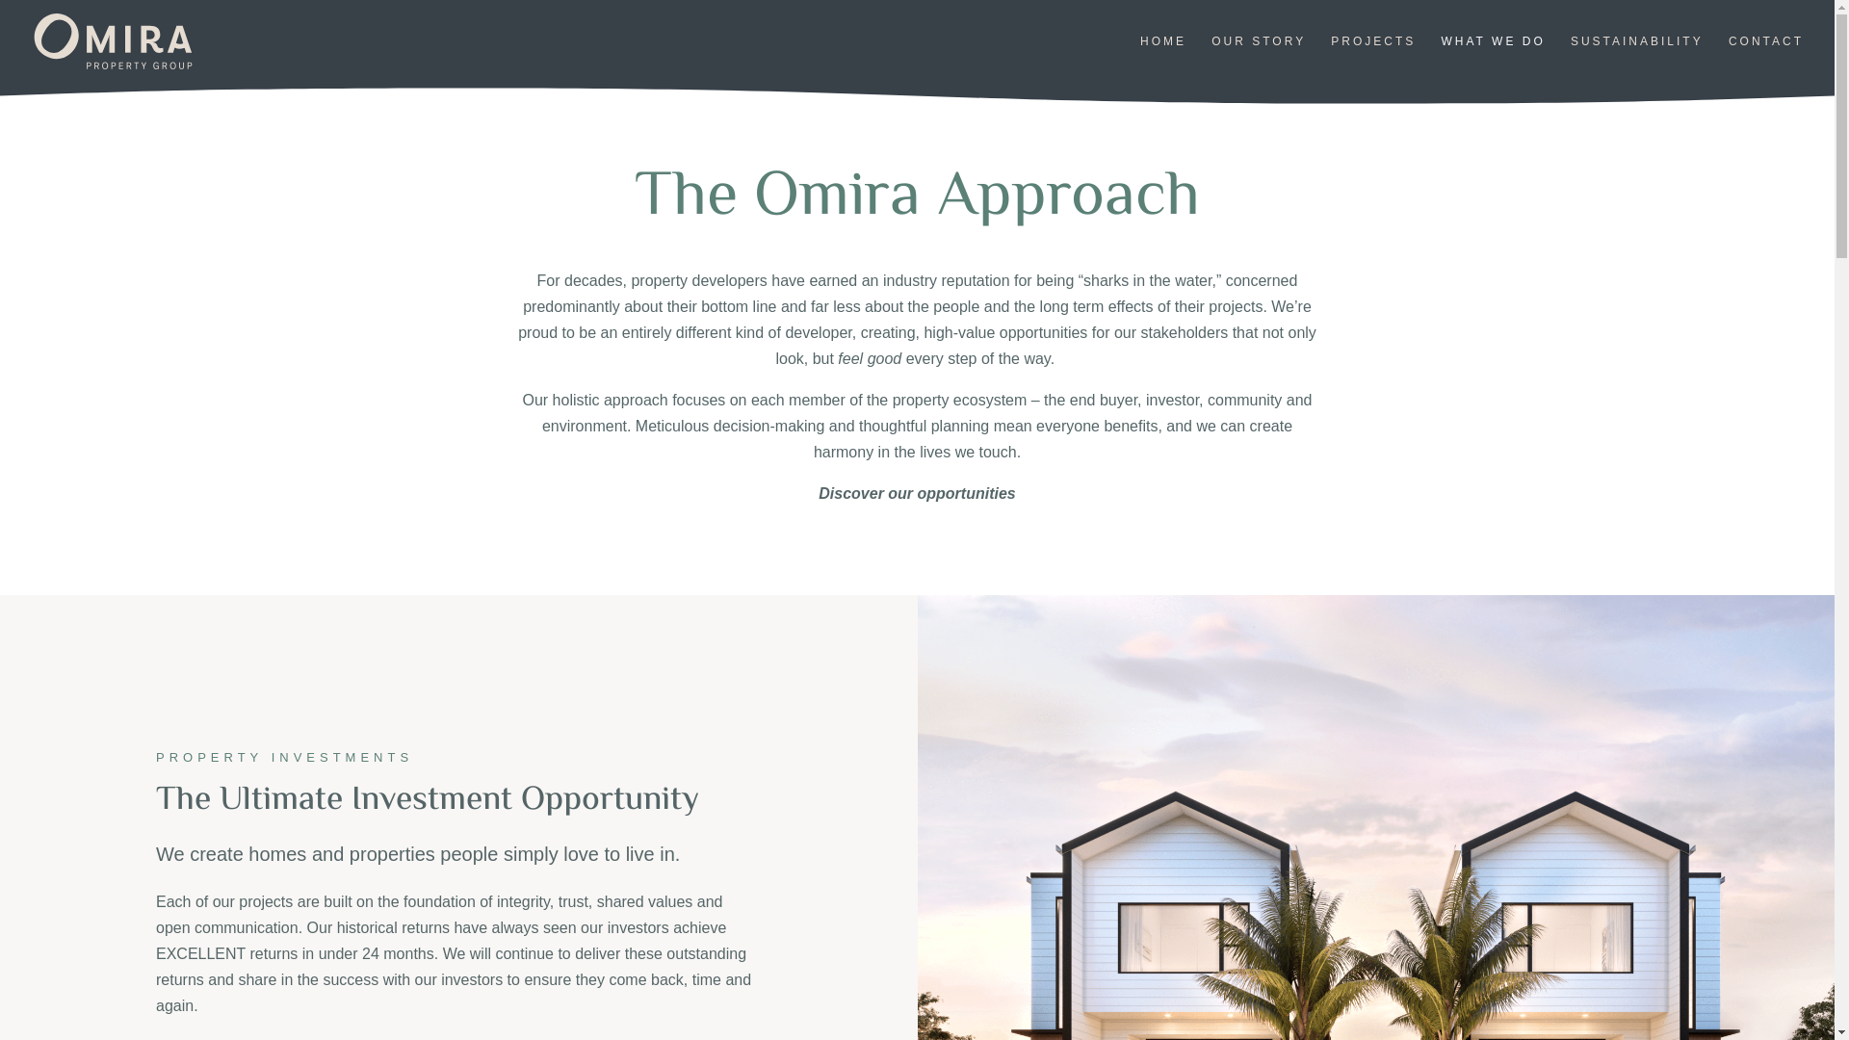 This screenshot has height=1040, width=1849. I want to click on SUSTAINABILITY, so click(1637, 59).